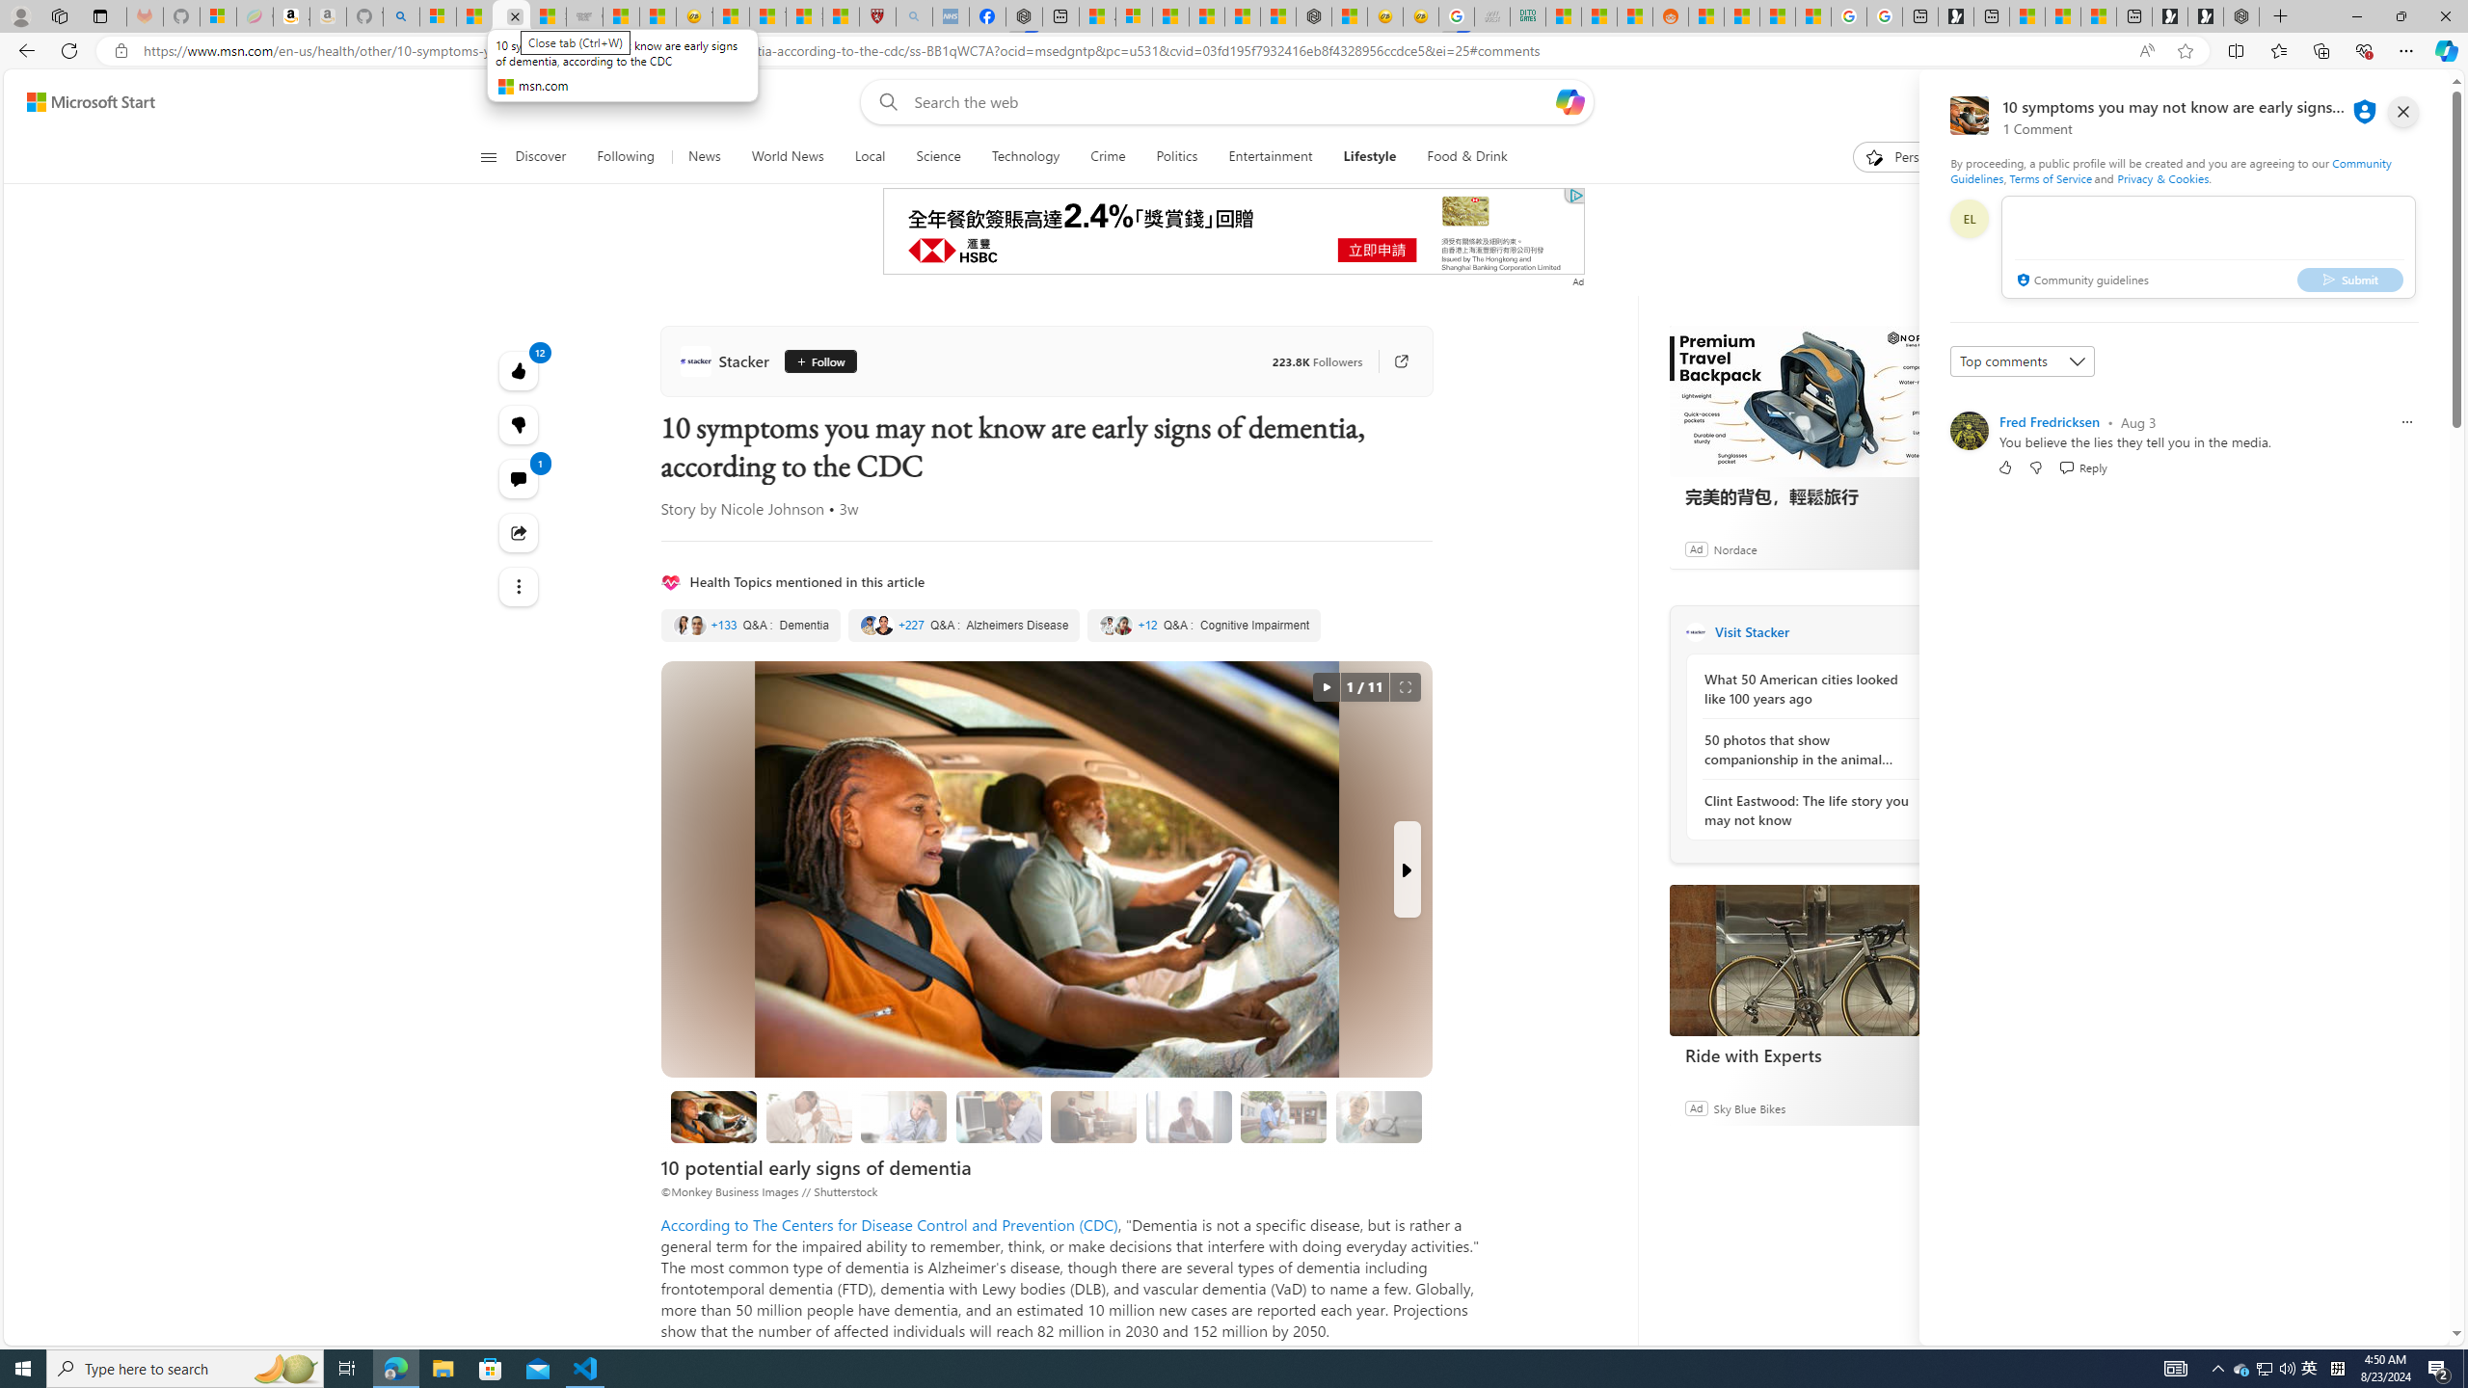  I want to click on 14 Common Myths Debunked By Scientific Facts, so click(1242, 16).